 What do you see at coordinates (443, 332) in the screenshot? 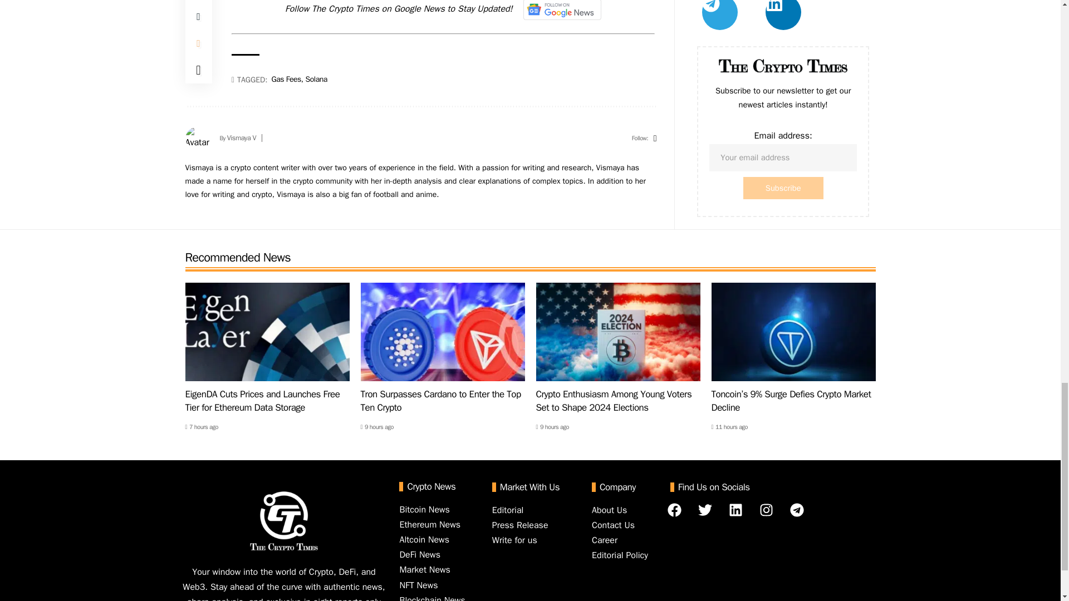
I see `Tron Surpasses Cardano to Enter the Top Ten Crypto` at bounding box center [443, 332].